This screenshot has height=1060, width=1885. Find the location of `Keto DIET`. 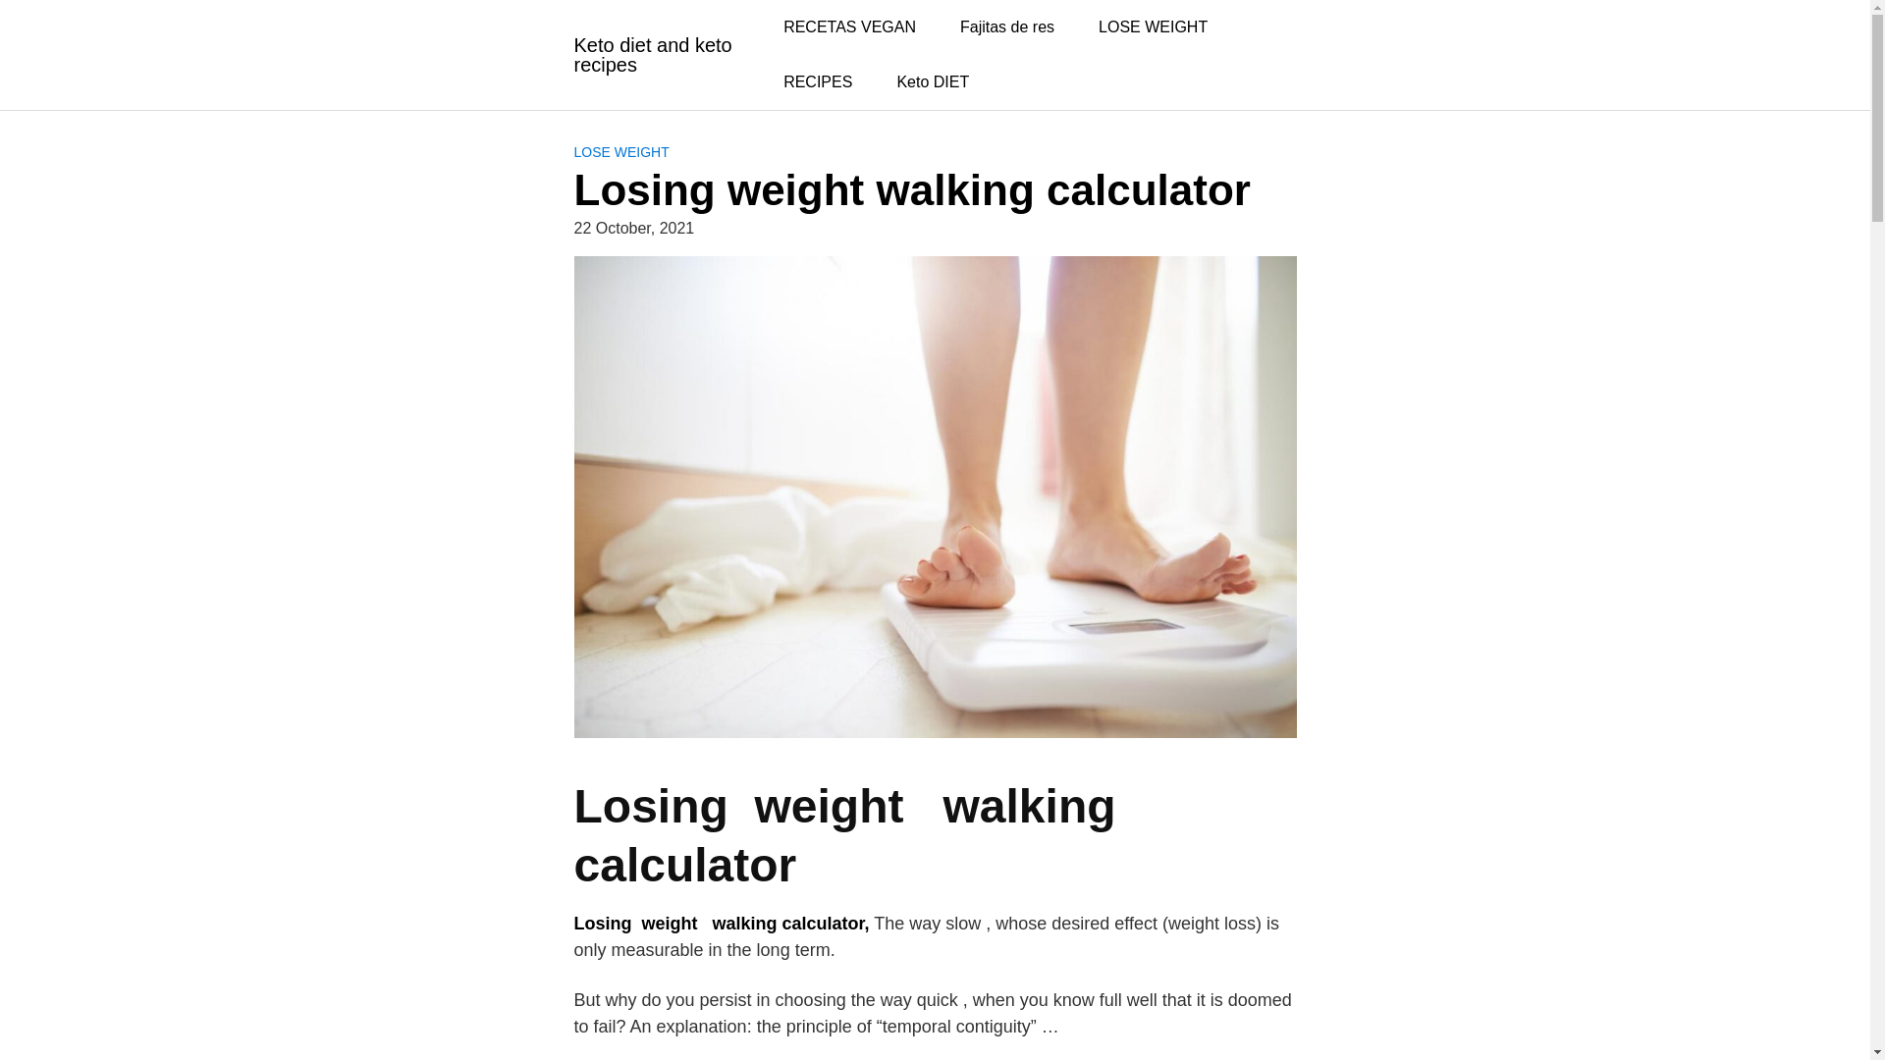

Keto DIET is located at coordinates (932, 82).